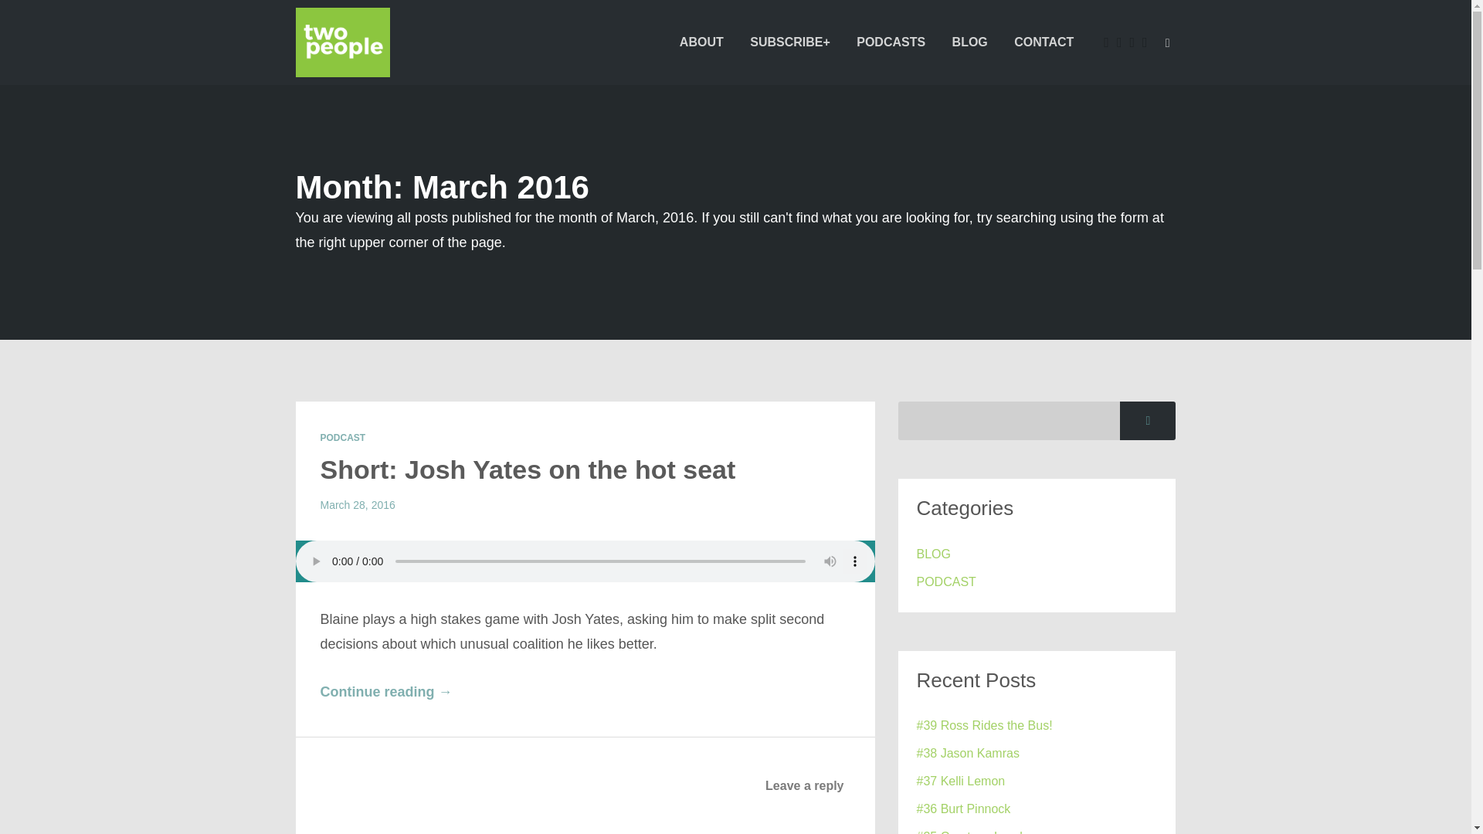 The width and height of the screenshot is (1483, 834). I want to click on PODCAST, so click(945, 581).